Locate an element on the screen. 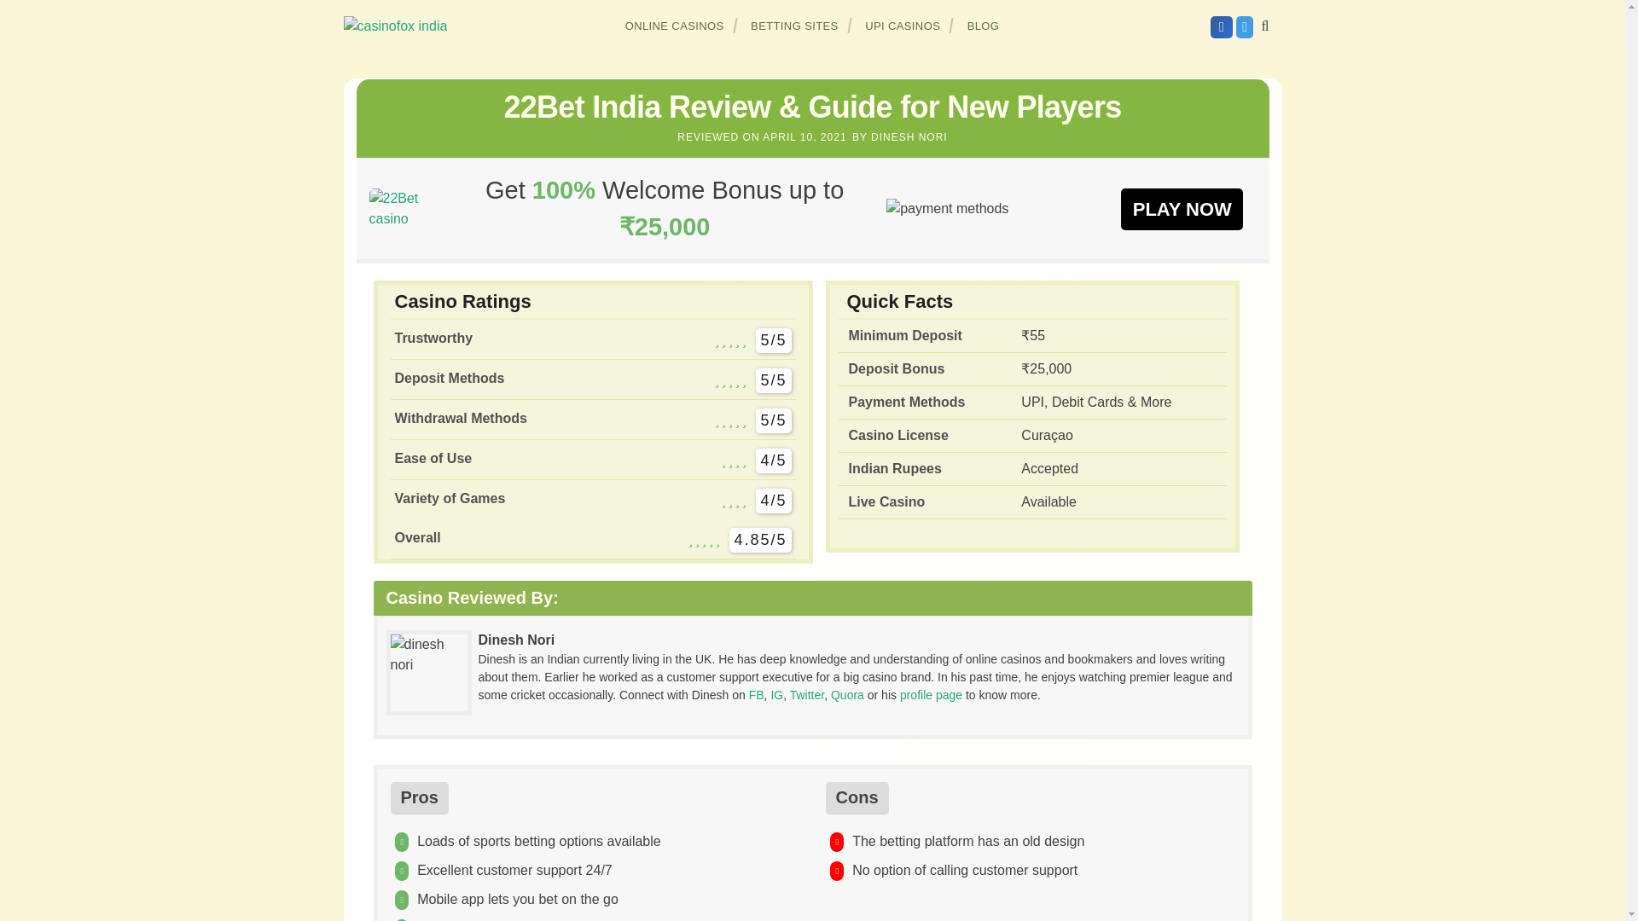 This screenshot has width=1638, height=921. Twitter is located at coordinates (806, 694).